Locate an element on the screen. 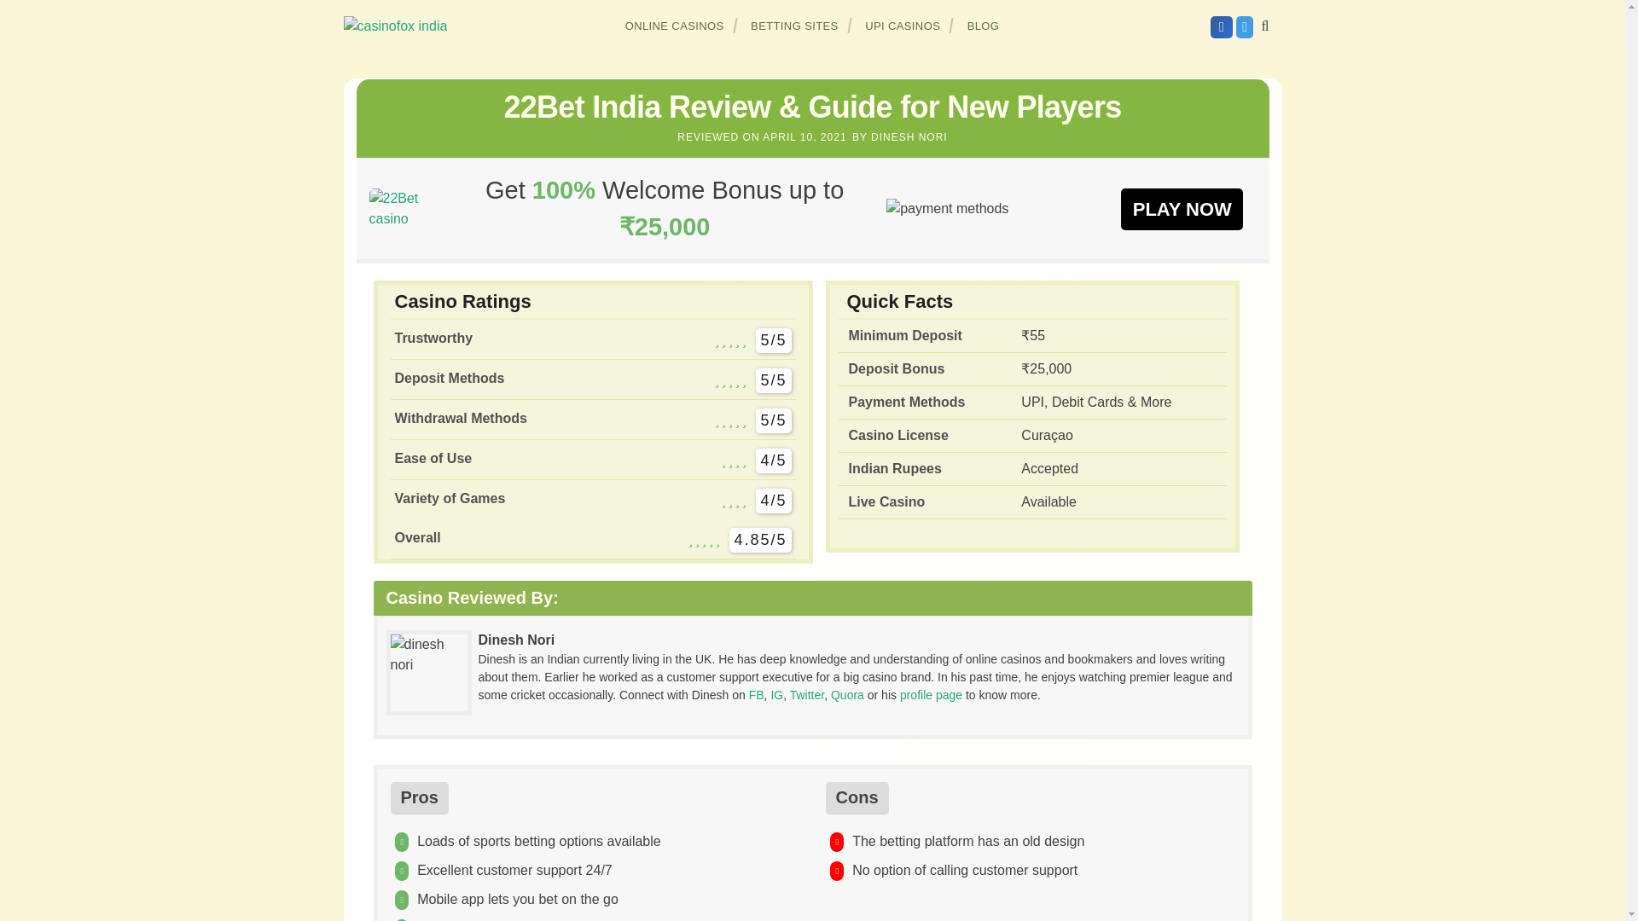 This screenshot has width=1638, height=921. Twitter is located at coordinates (806, 694).